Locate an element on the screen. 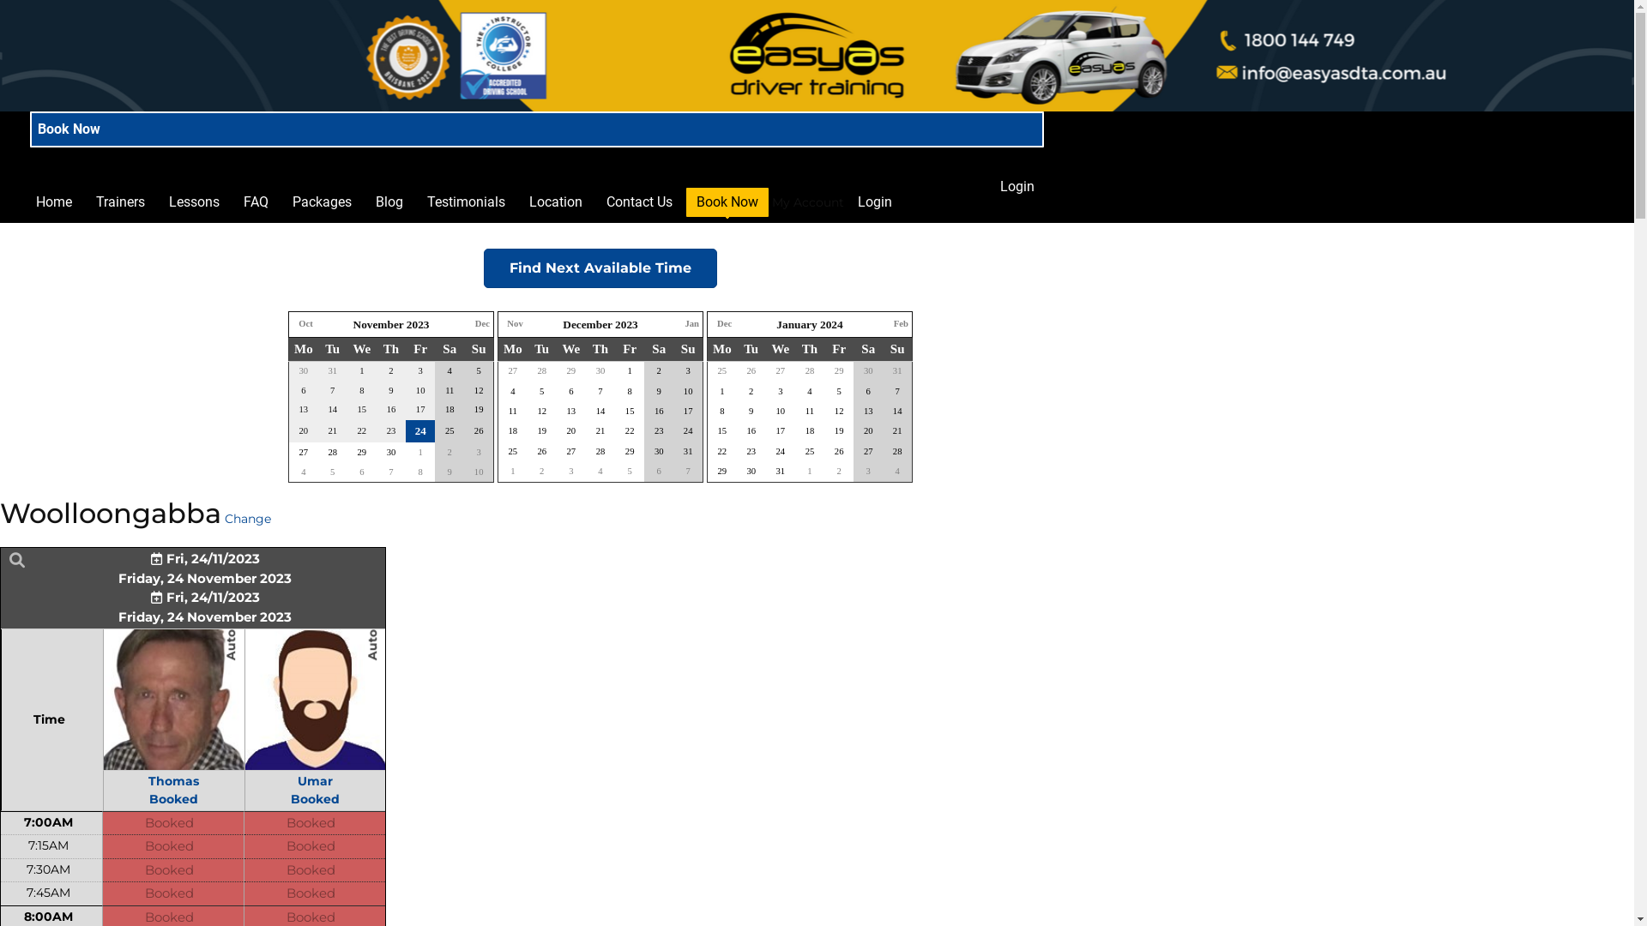 Image resolution: width=1647 pixels, height=926 pixels. Book Now is located at coordinates (537, 129).